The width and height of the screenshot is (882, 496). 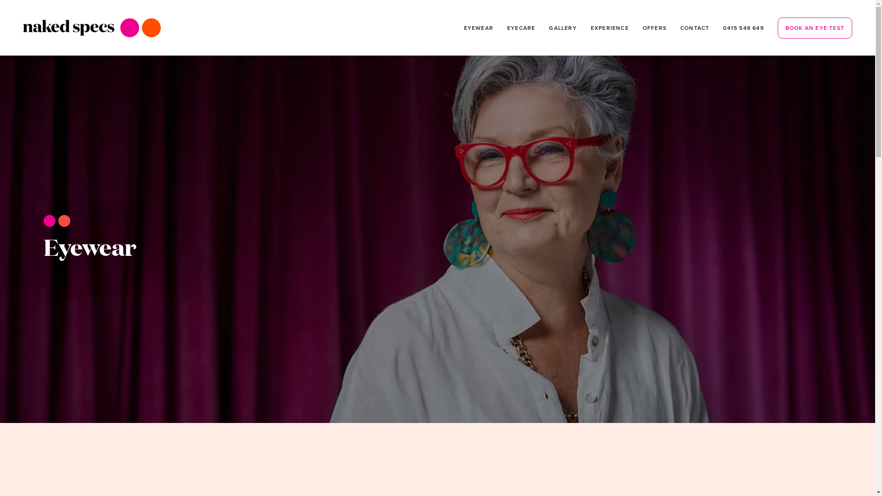 What do you see at coordinates (743, 28) in the screenshot?
I see `0415 549 649` at bounding box center [743, 28].